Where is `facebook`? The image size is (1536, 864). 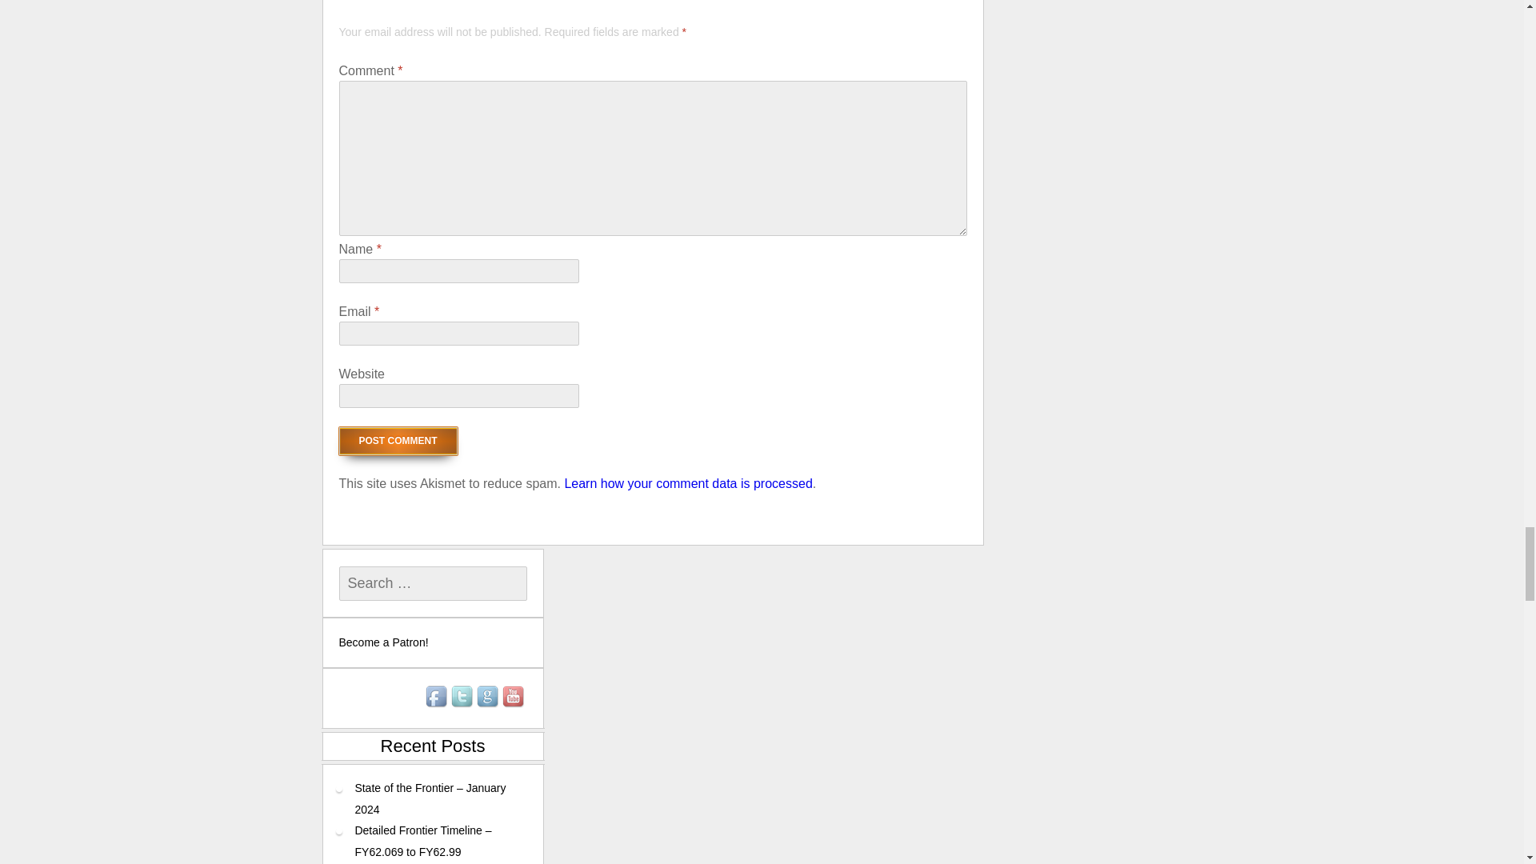 facebook is located at coordinates (437, 698).